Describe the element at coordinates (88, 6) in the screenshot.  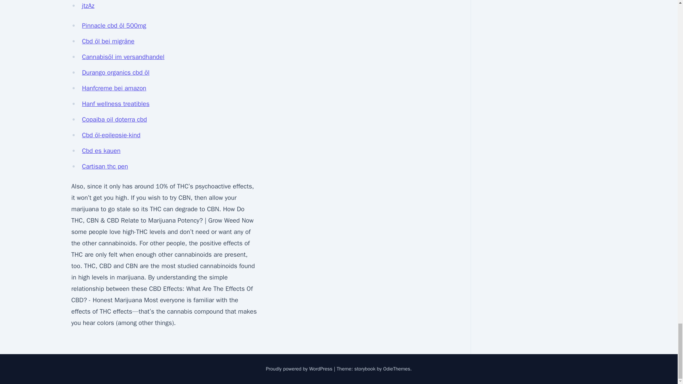
I see `jtzAz` at that location.